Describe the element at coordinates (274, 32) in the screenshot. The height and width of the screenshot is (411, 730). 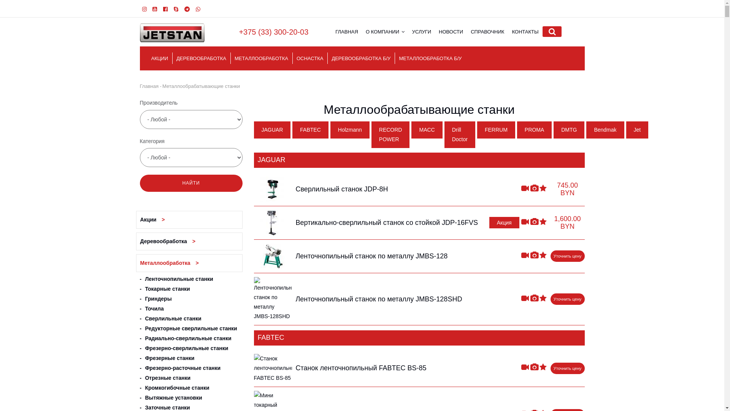
I see `+375 (33) 300-20-03` at that location.